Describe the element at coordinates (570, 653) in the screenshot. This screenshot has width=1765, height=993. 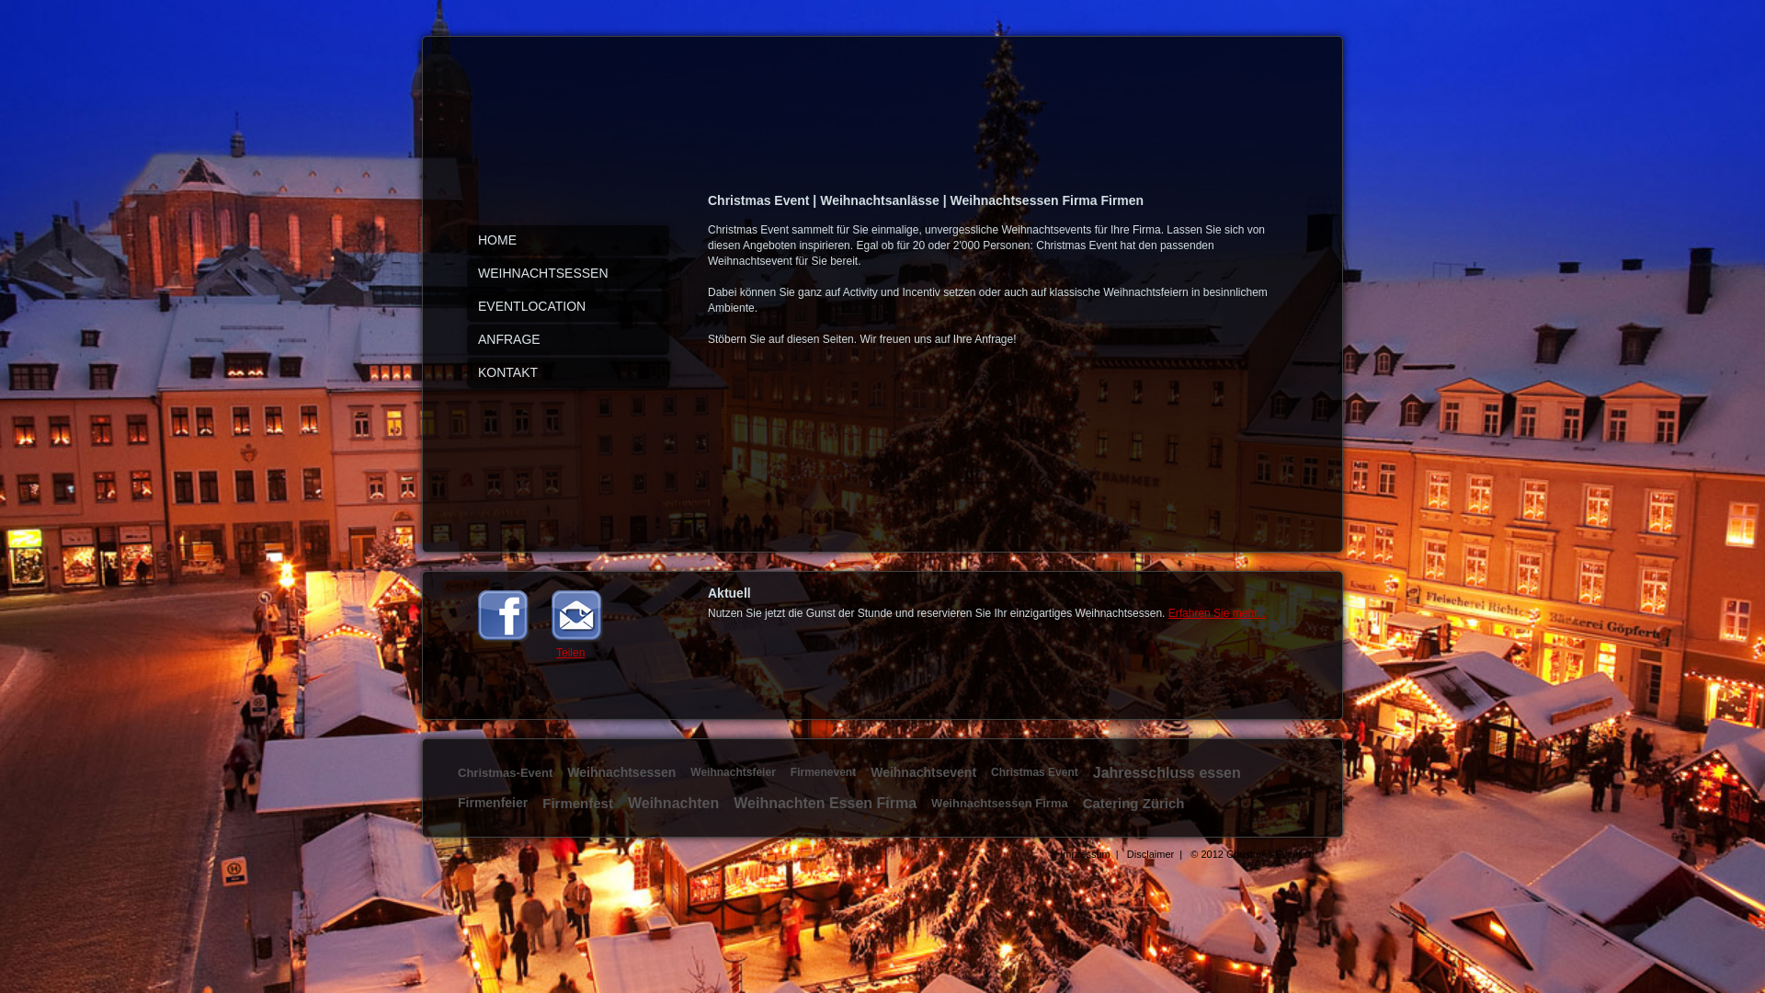
I see `Teilen` at that location.